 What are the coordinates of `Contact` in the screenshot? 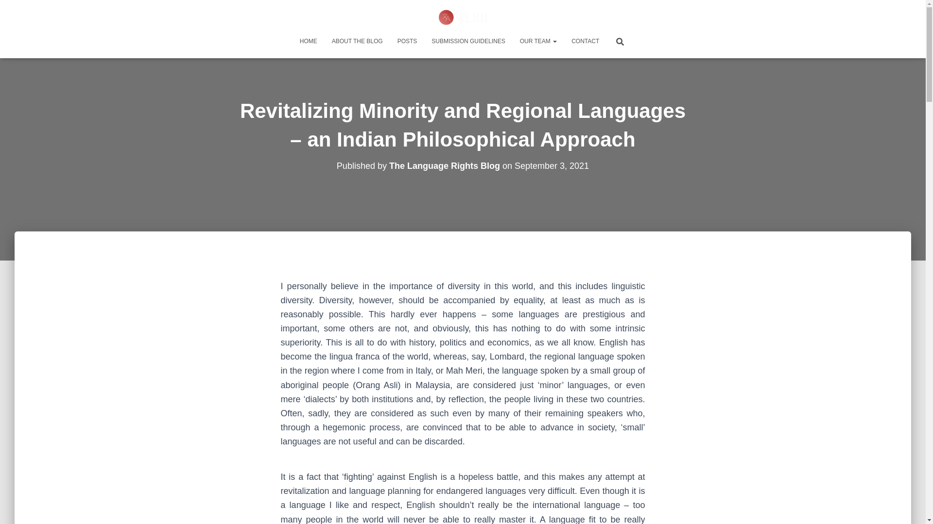 It's located at (585, 41).